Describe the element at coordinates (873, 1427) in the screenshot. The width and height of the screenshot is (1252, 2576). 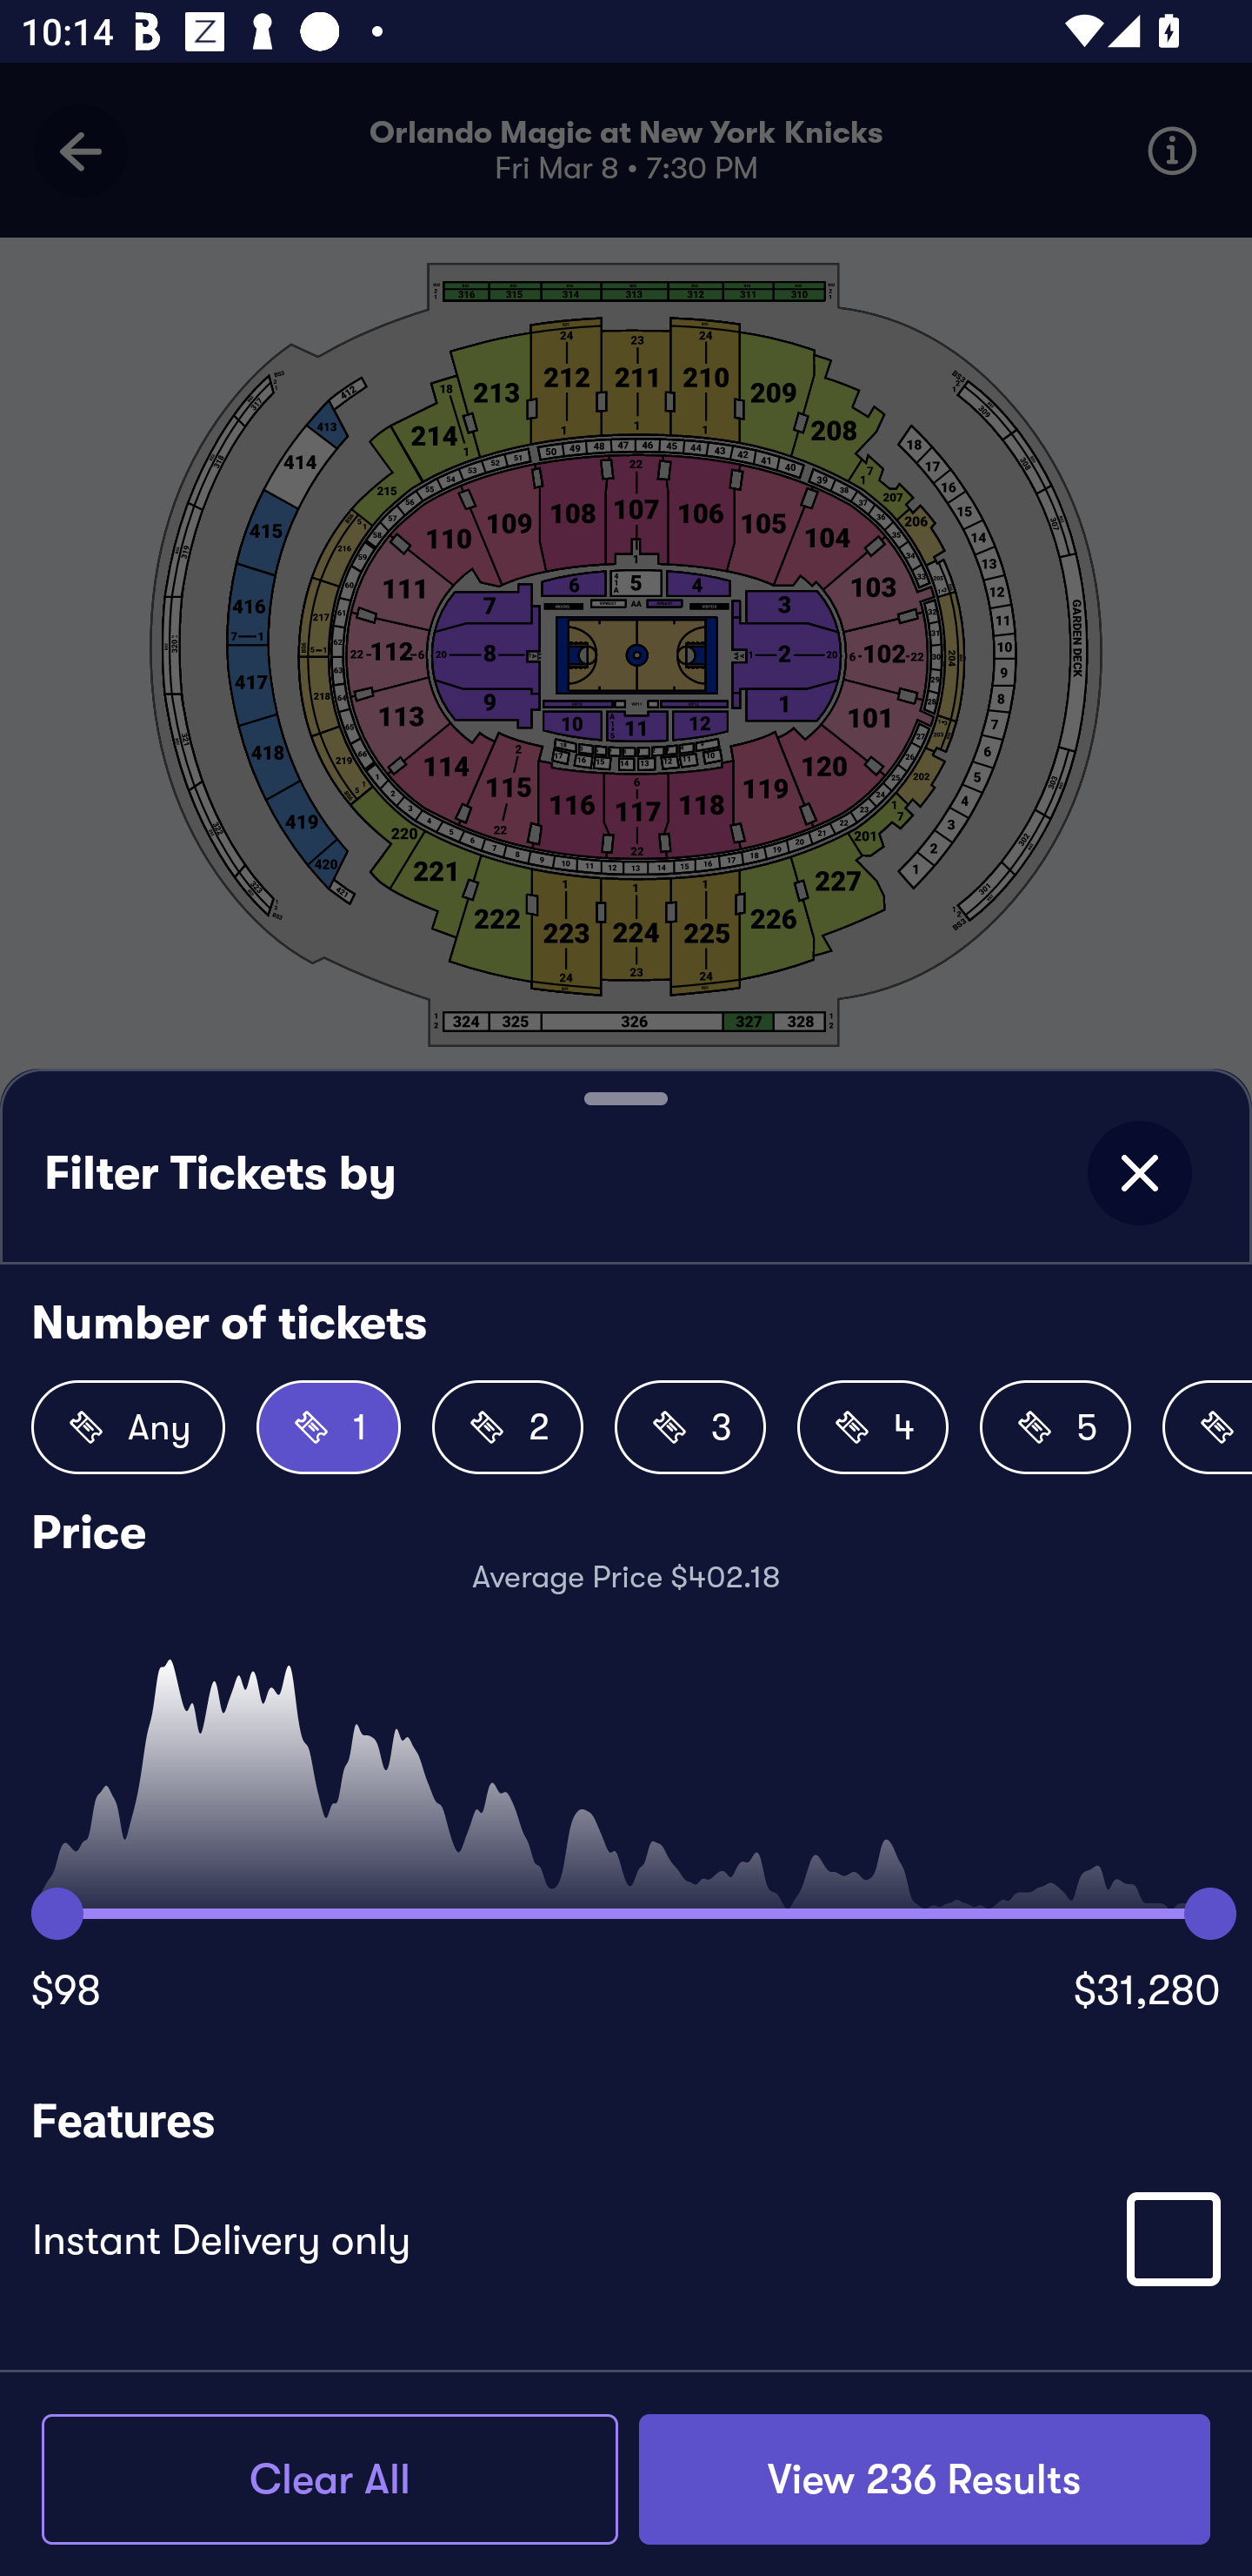
I see `4` at that location.